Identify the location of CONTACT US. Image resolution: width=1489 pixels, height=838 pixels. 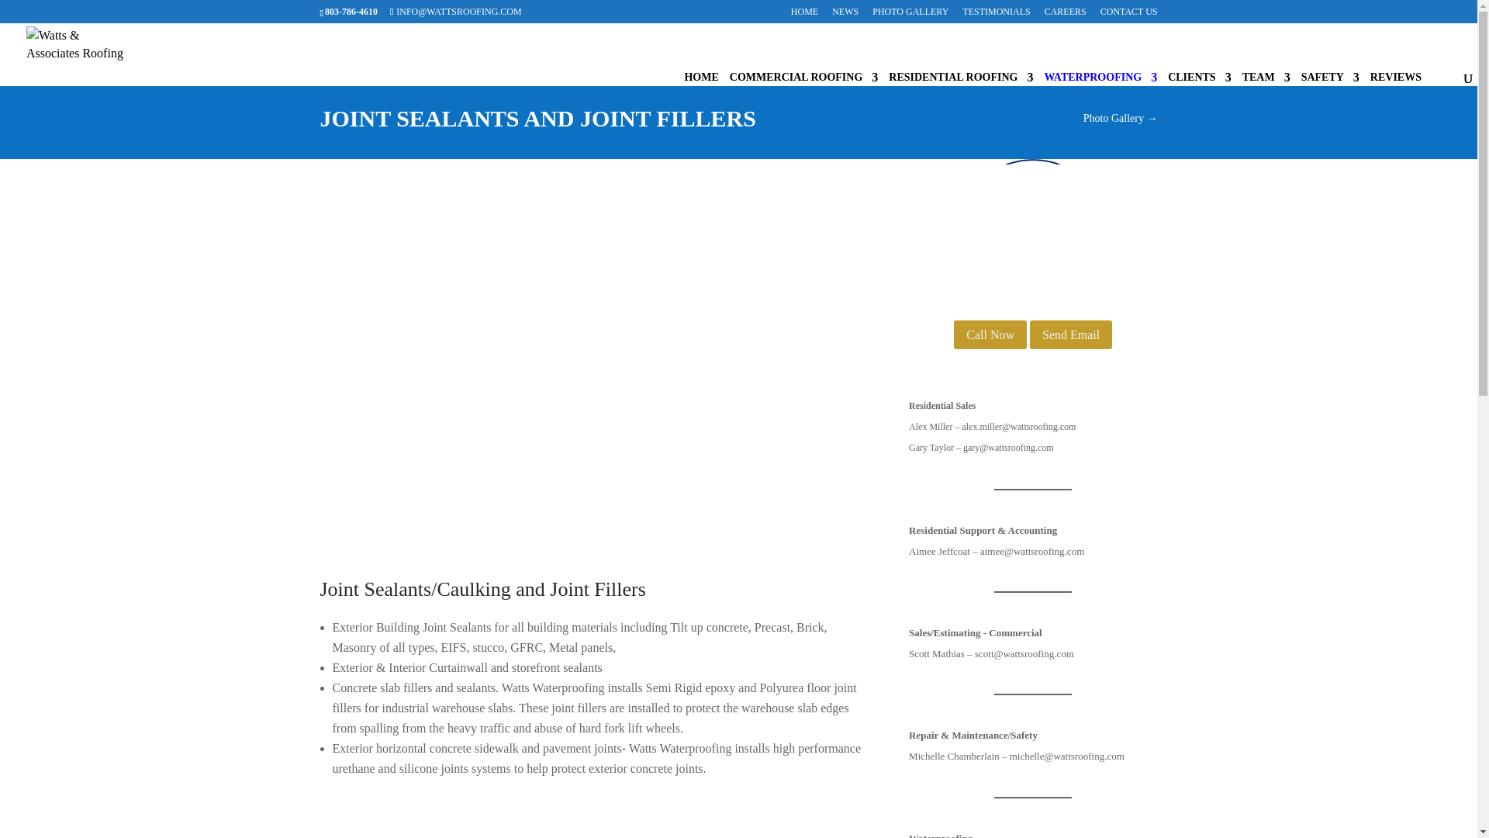
(1129, 15).